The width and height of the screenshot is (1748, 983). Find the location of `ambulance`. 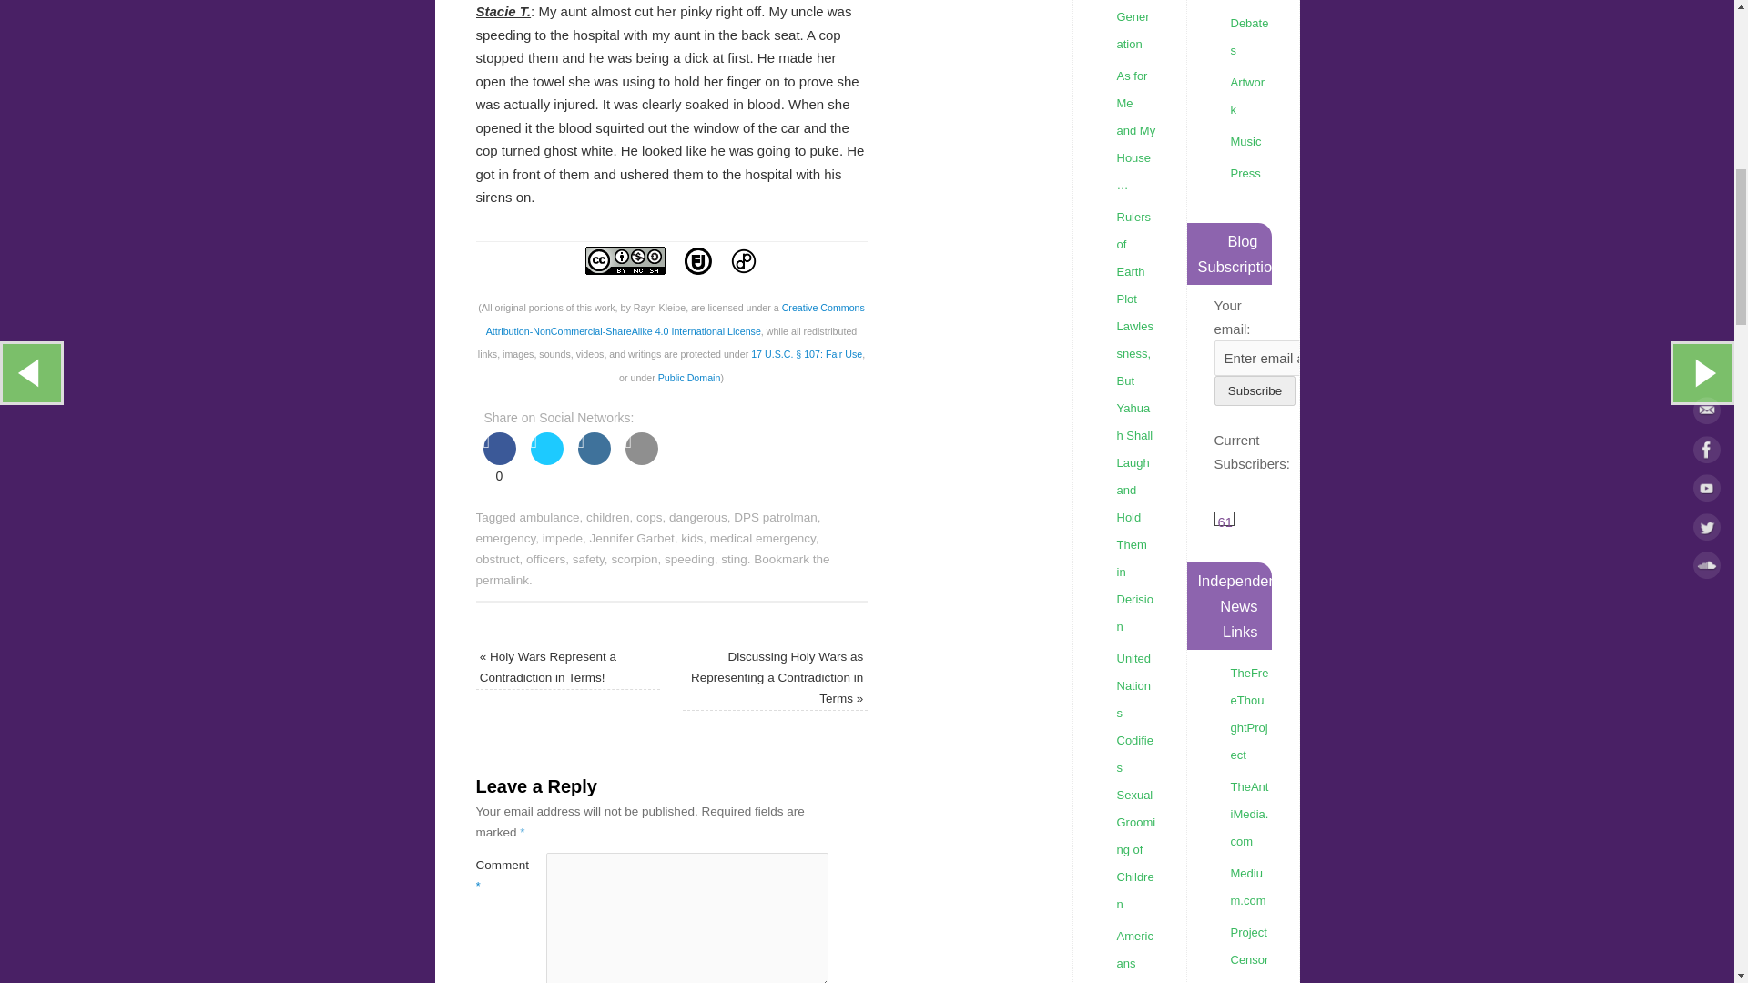

ambulance is located at coordinates (550, 517).